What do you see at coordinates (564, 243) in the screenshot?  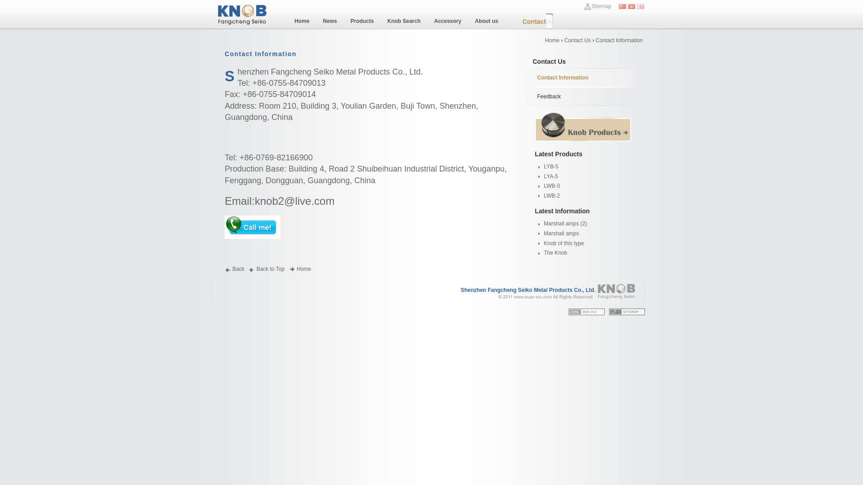 I see `Knob of this type` at bounding box center [564, 243].